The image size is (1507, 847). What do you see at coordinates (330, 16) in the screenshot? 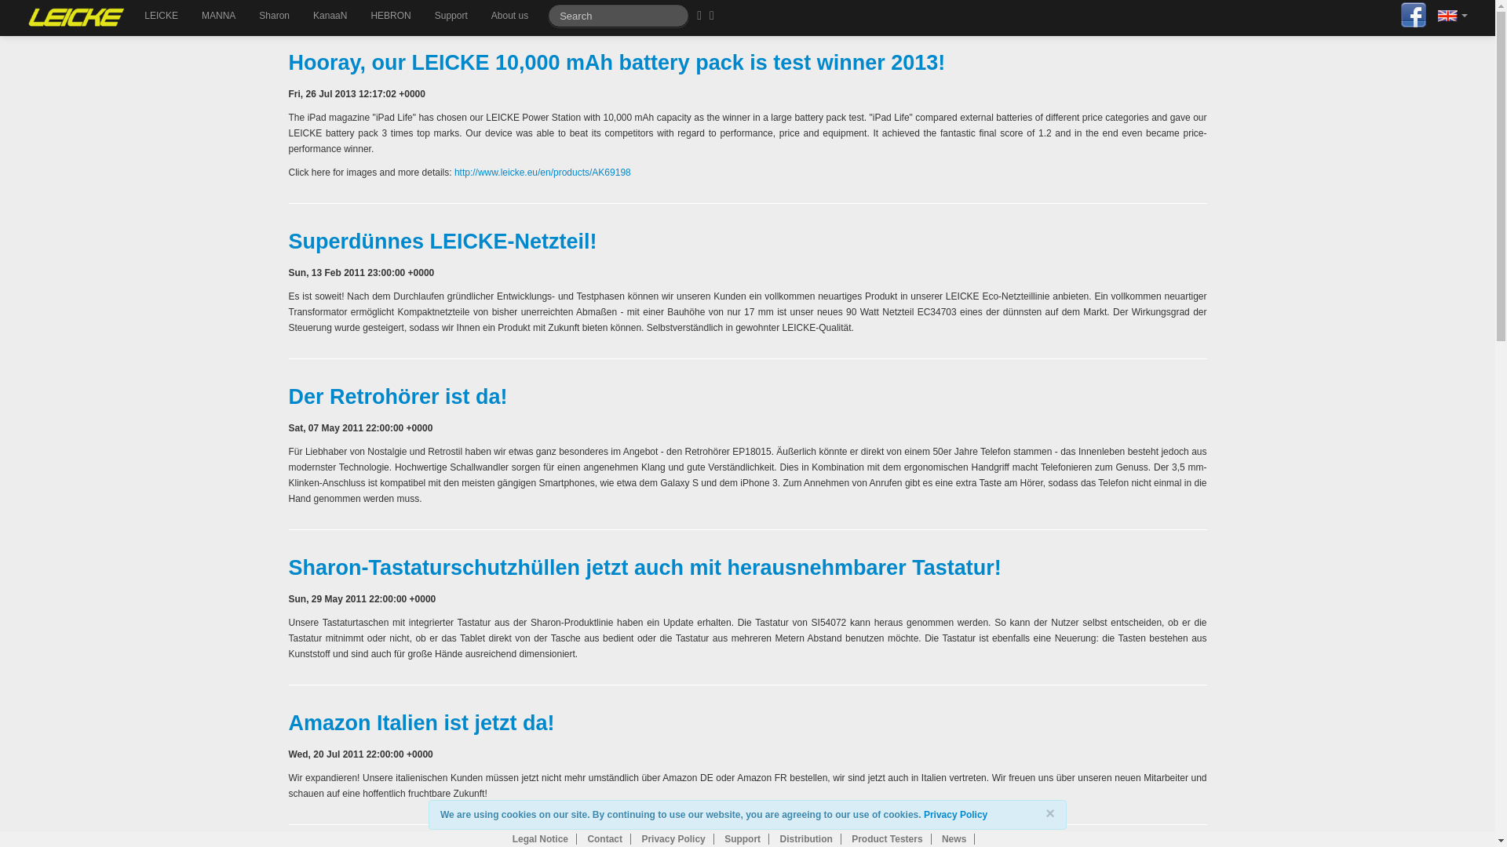
I see `KanaaN` at bounding box center [330, 16].